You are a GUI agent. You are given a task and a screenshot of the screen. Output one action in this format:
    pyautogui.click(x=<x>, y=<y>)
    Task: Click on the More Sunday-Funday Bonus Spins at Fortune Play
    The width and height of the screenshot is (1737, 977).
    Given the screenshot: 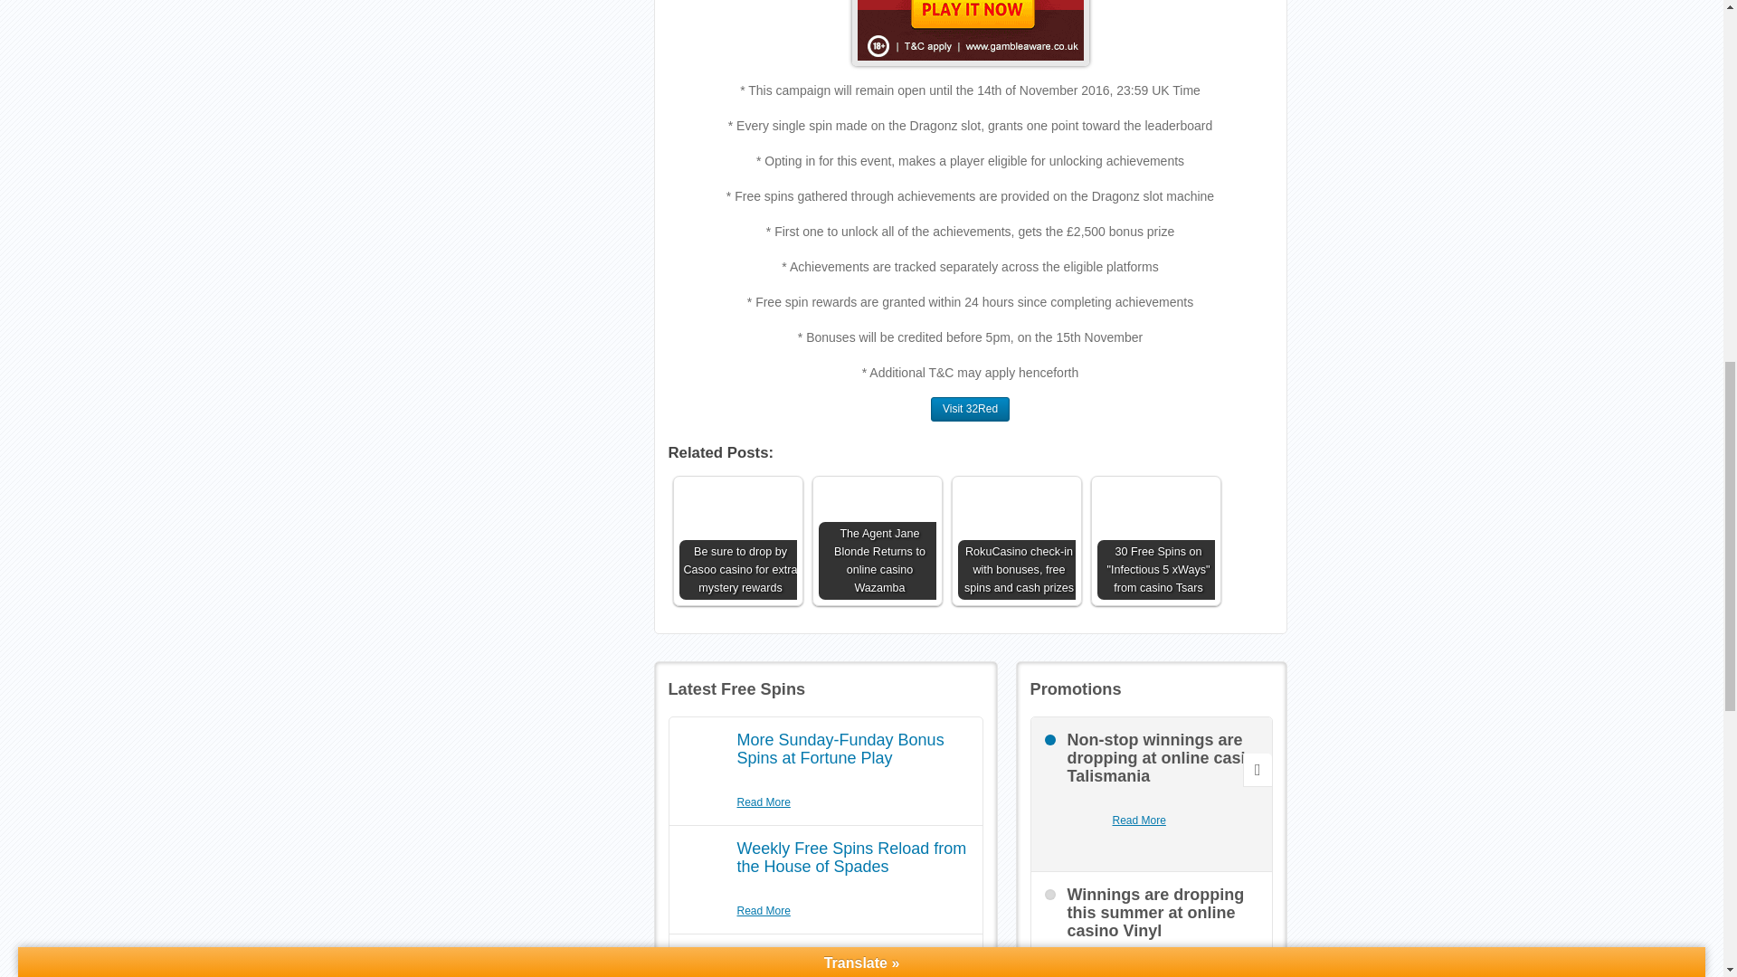 What is the action you would take?
    pyautogui.click(x=840, y=748)
    